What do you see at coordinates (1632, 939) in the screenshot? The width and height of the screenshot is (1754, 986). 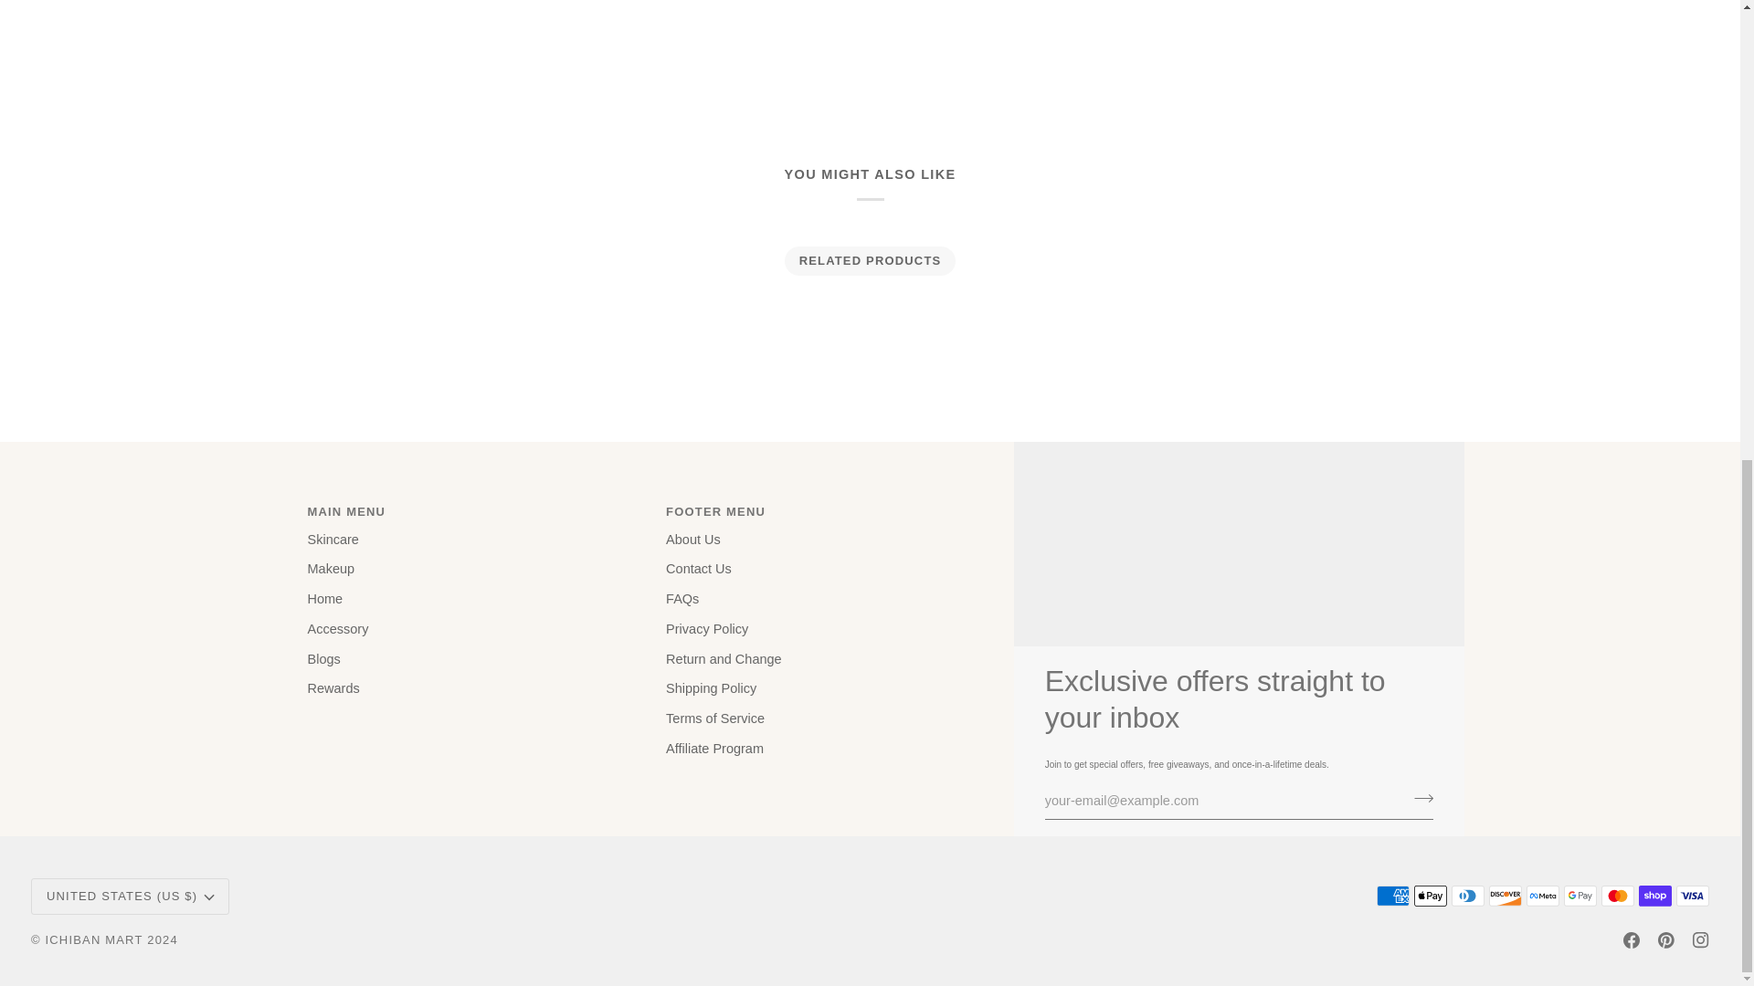 I see `Facebook` at bounding box center [1632, 939].